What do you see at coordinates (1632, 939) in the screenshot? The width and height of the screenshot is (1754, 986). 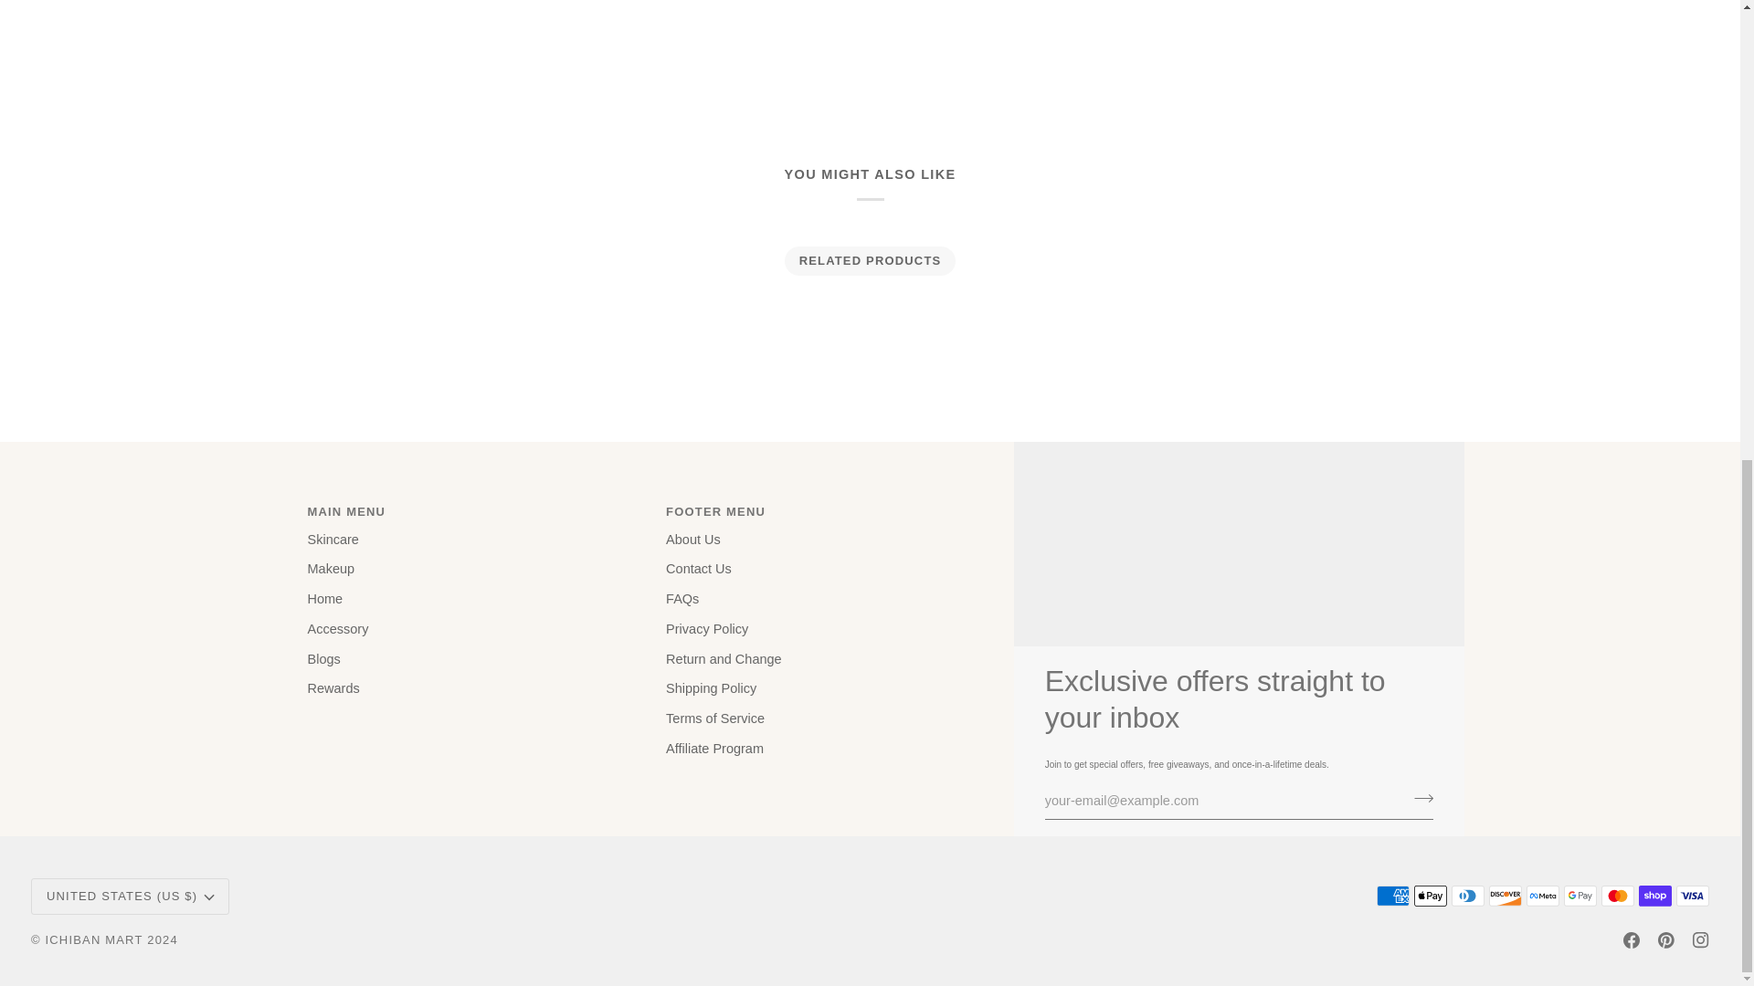 I see `Facebook` at bounding box center [1632, 939].